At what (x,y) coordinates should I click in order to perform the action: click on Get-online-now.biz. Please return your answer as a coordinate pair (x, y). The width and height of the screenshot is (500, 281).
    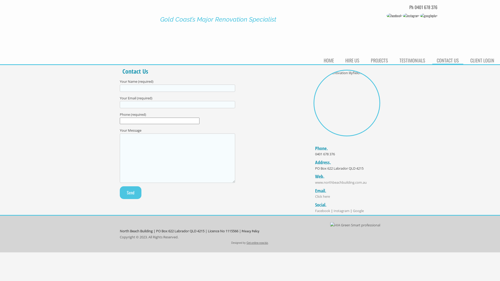
    Looking at the image, I should click on (257, 243).